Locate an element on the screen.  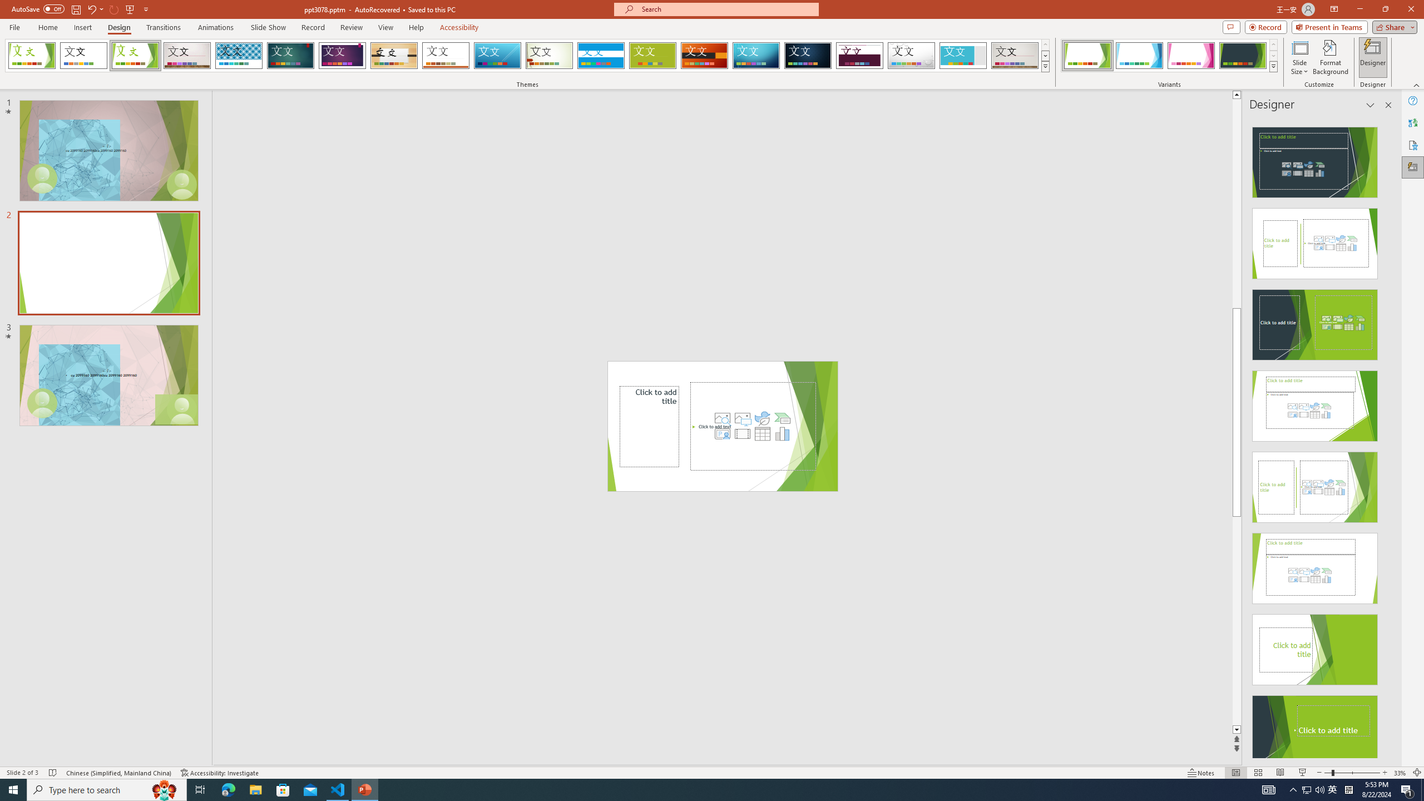
Facet Variant 3 is located at coordinates (1191, 56).